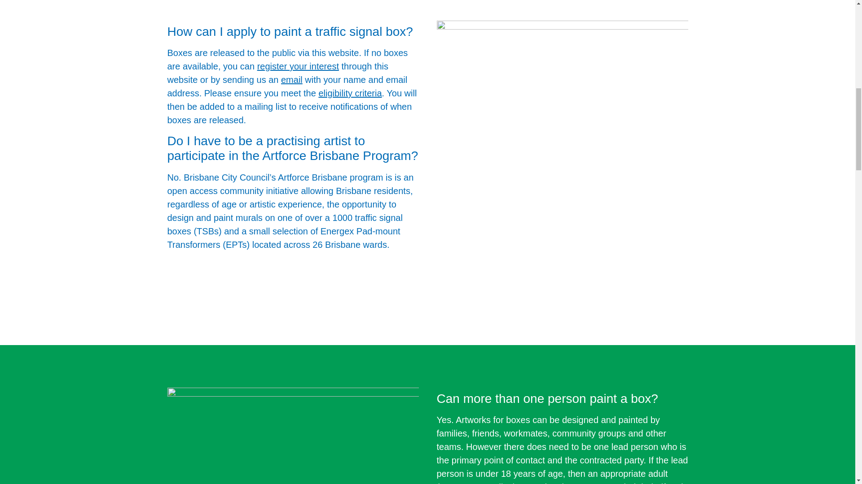 The image size is (862, 484). I want to click on email, so click(291, 80).